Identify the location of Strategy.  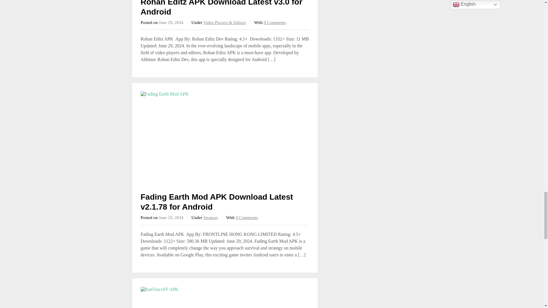
(211, 217).